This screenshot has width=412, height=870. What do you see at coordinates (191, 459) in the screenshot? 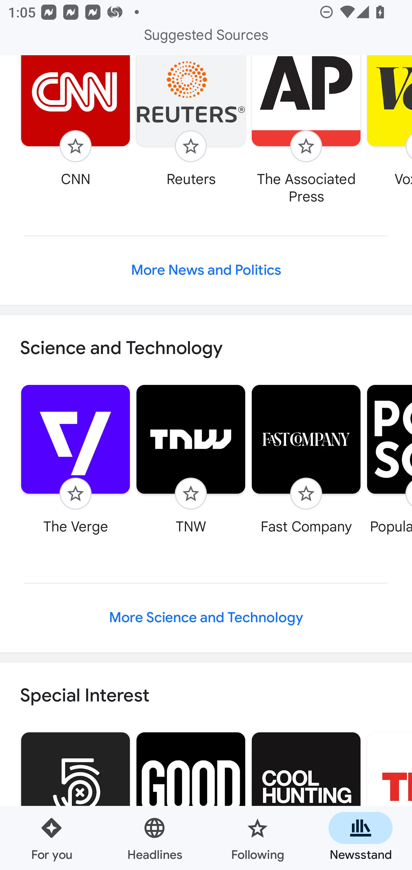
I see `Follow TNW` at bounding box center [191, 459].